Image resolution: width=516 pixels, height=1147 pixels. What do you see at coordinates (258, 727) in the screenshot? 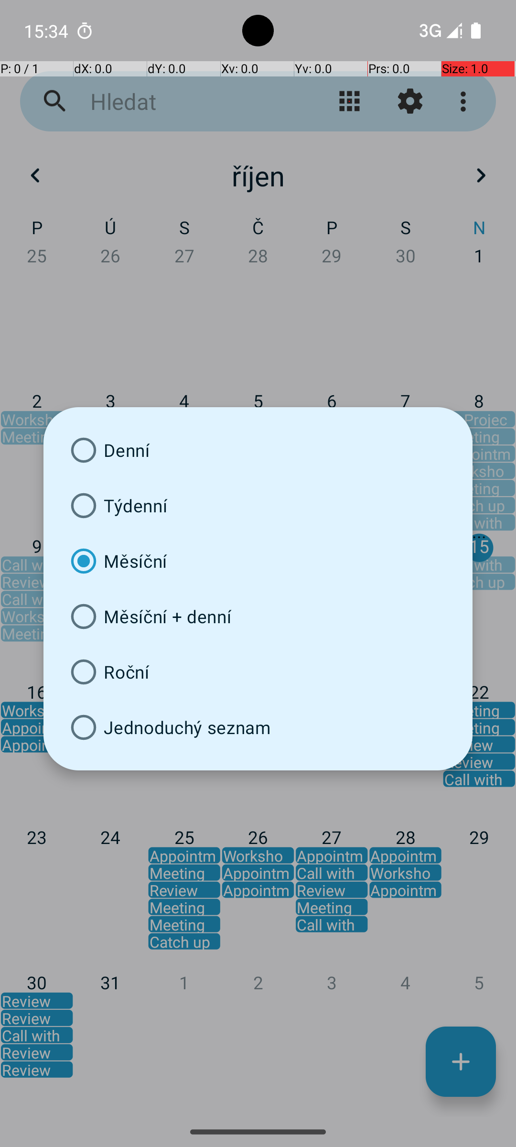
I see `Jednoduchý seznam` at bounding box center [258, 727].